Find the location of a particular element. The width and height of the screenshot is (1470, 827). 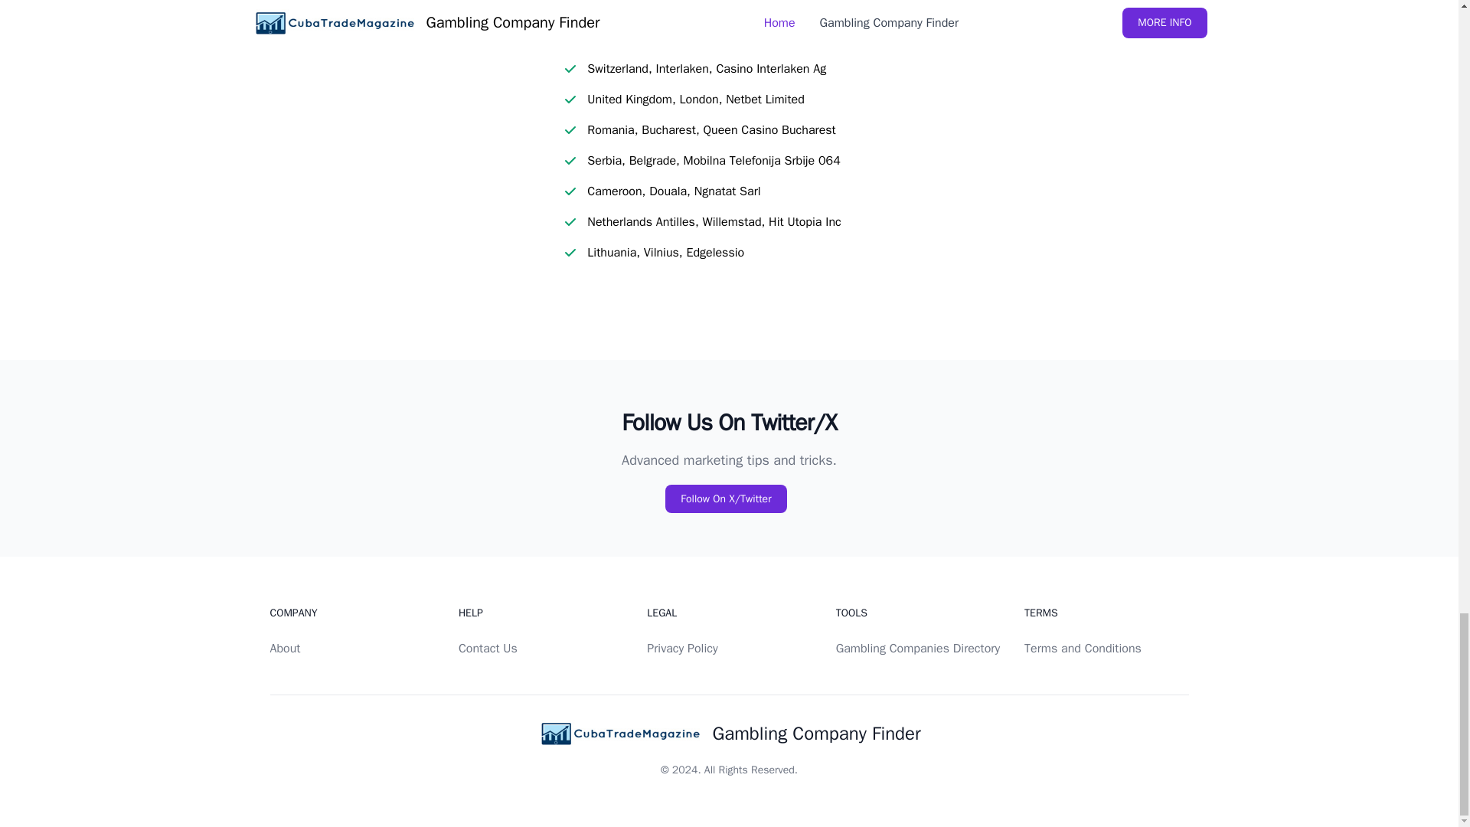

France, Pornichet, Casino De Pornichet Groupe Partouche is located at coordinates (741, 8).